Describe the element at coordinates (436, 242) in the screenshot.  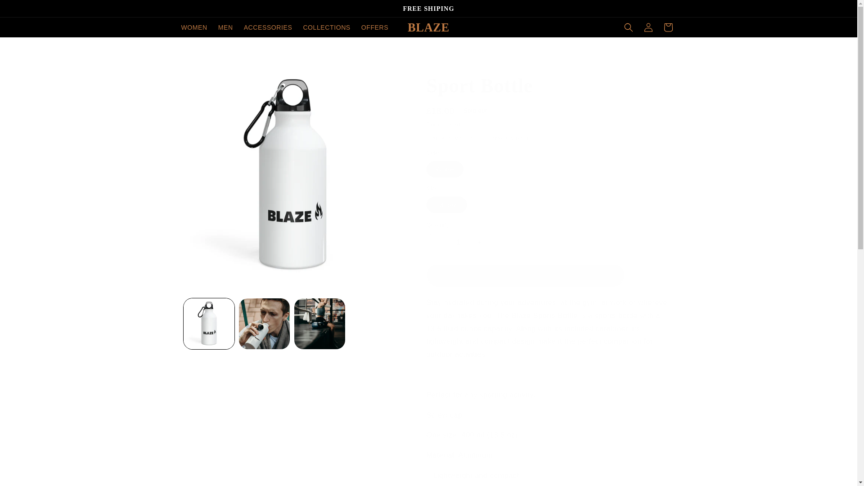
I see `Decrease quantity for Sport Bottle` at that location.